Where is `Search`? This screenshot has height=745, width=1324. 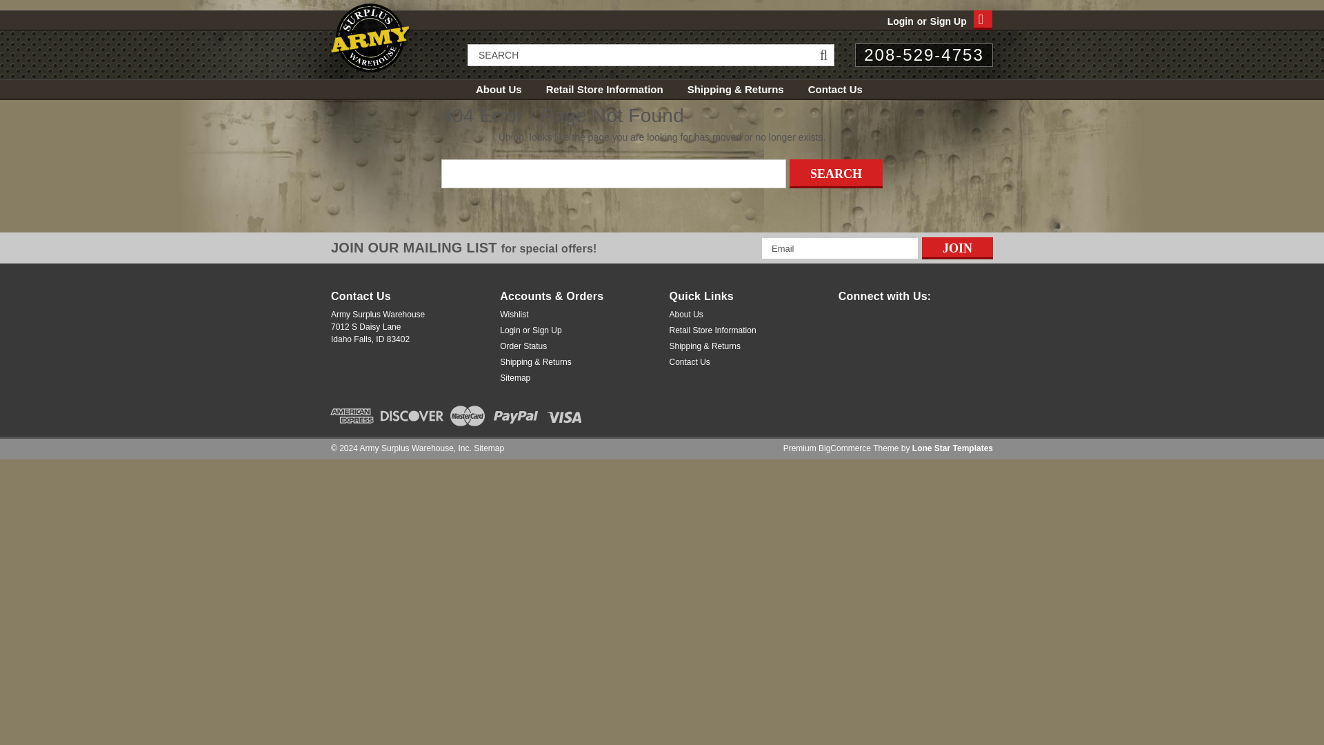
Search is located at coordinates (836, 174).